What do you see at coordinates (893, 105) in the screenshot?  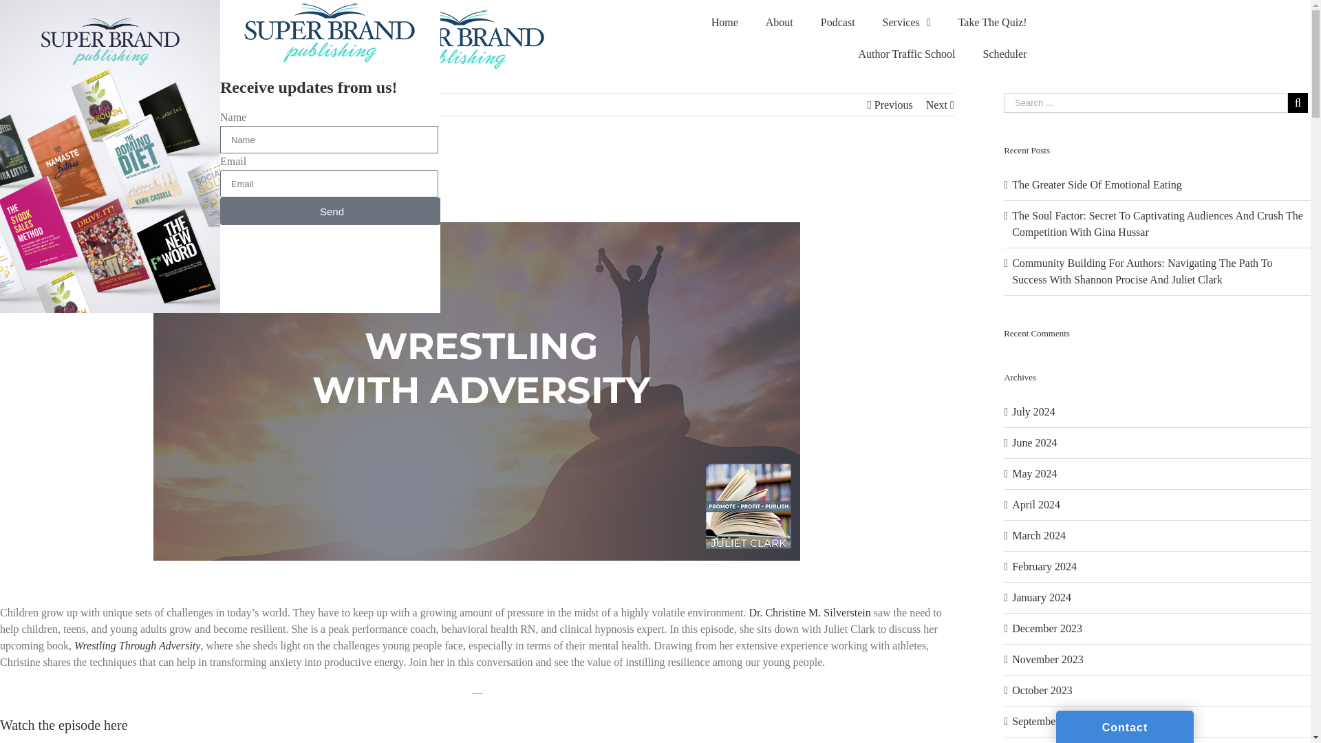 I see `Previous` at bounding box center [893, 105].